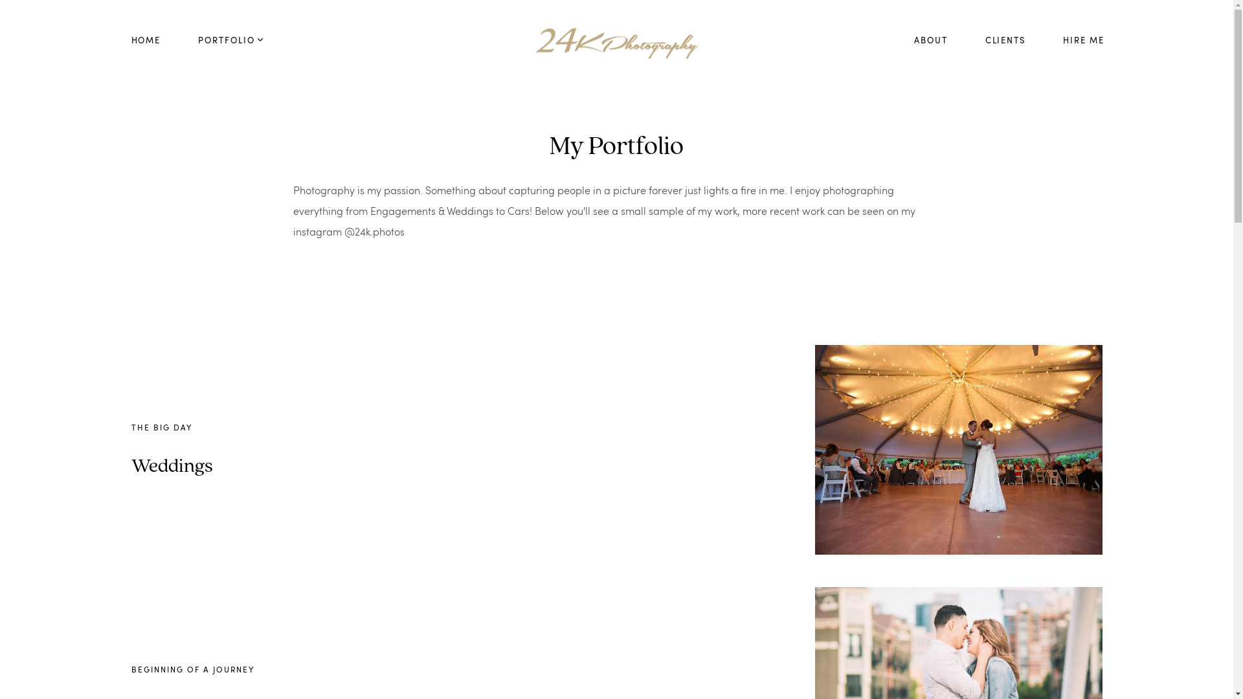 This screenshot has height=699, width=1243. I want to click on HOME, so click(146, 41).